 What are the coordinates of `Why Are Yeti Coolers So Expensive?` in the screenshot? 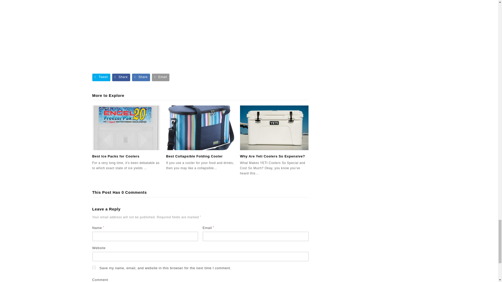 It's located at (274, 127).